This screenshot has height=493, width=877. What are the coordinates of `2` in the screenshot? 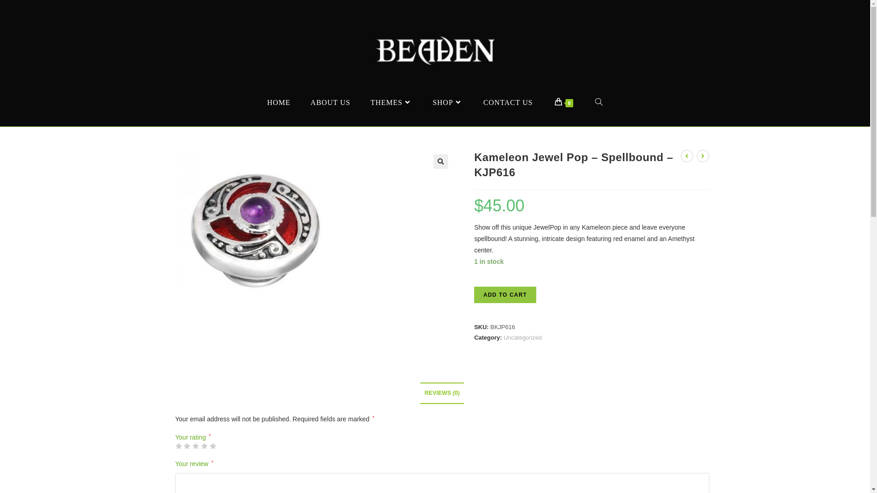 It's located at (187, 446).